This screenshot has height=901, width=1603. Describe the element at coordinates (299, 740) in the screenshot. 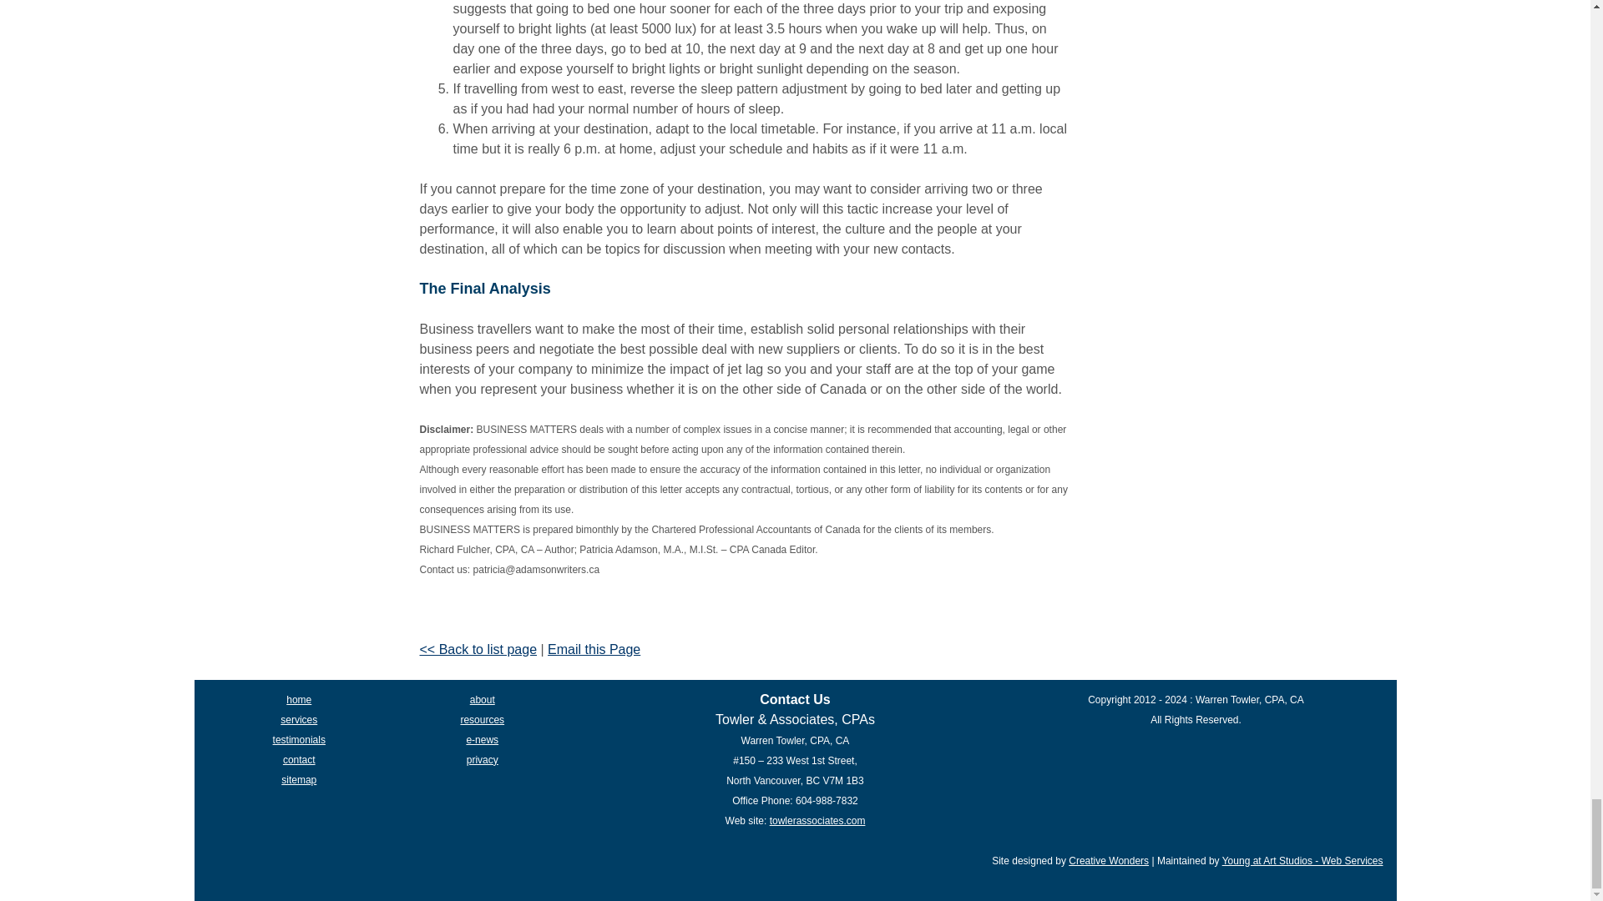

I see `testimonials` at that location.